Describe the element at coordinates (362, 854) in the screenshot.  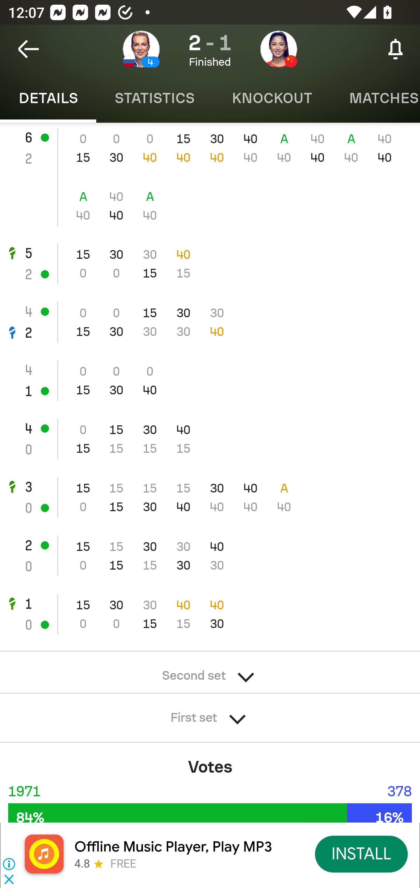
I see `INSTALL` at that location.